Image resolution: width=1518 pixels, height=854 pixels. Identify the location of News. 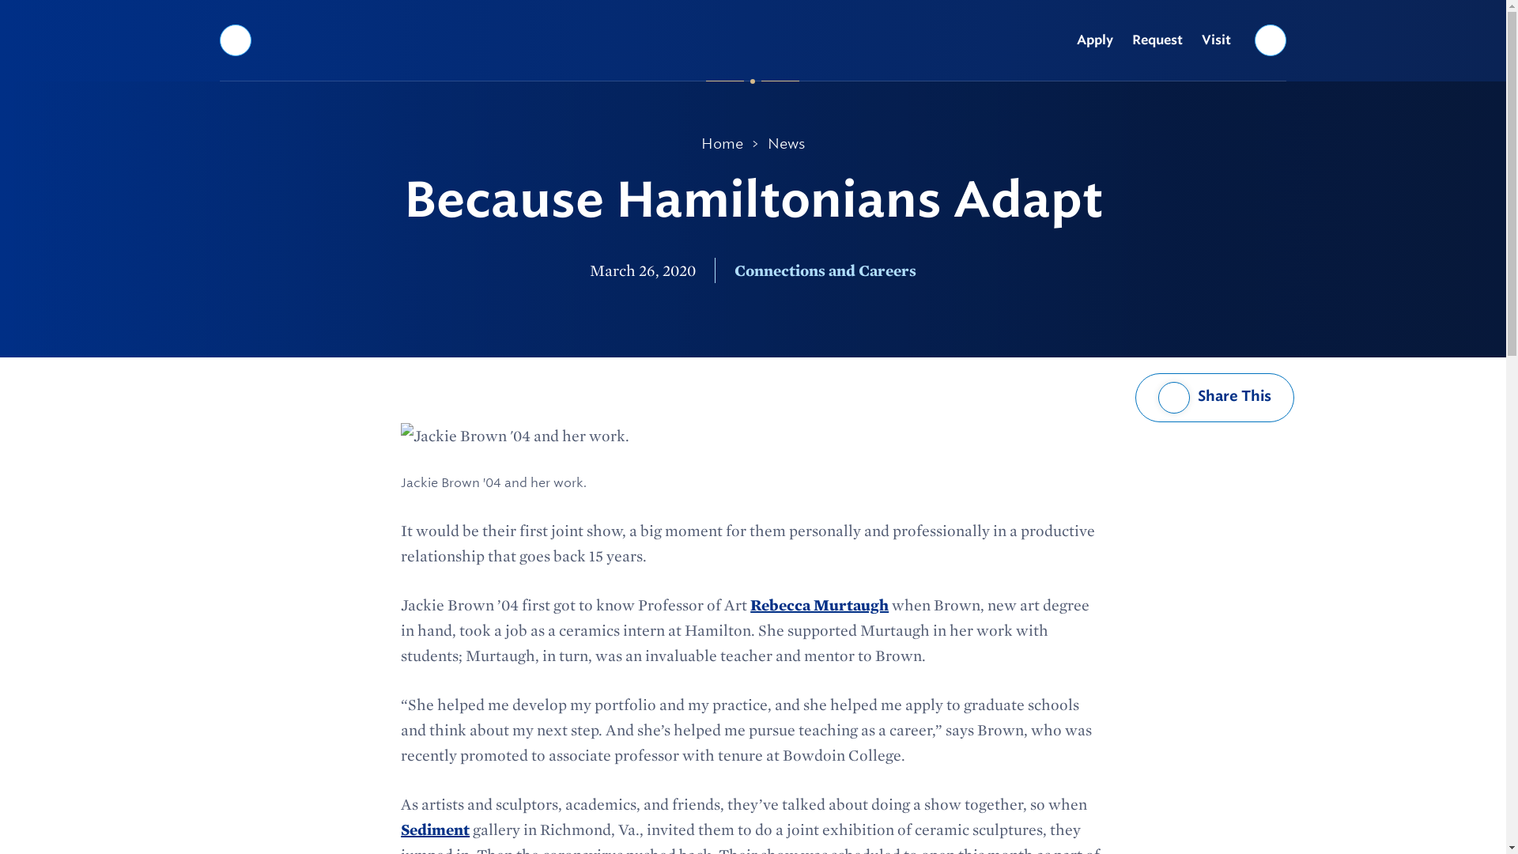
(786, 144).